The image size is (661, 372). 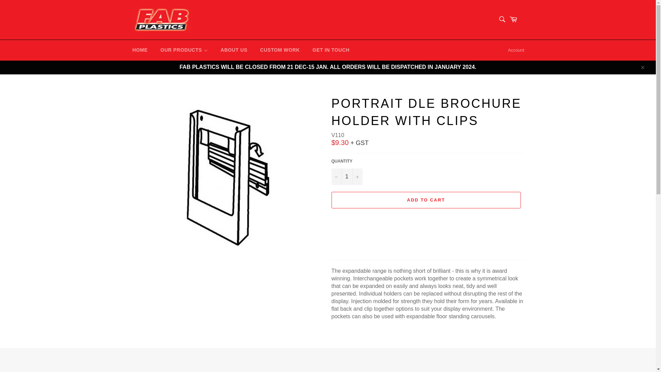 What do you see at coordinates (502, 19) in the screenshot?
I see `Search` at bounding box center [502, 19].